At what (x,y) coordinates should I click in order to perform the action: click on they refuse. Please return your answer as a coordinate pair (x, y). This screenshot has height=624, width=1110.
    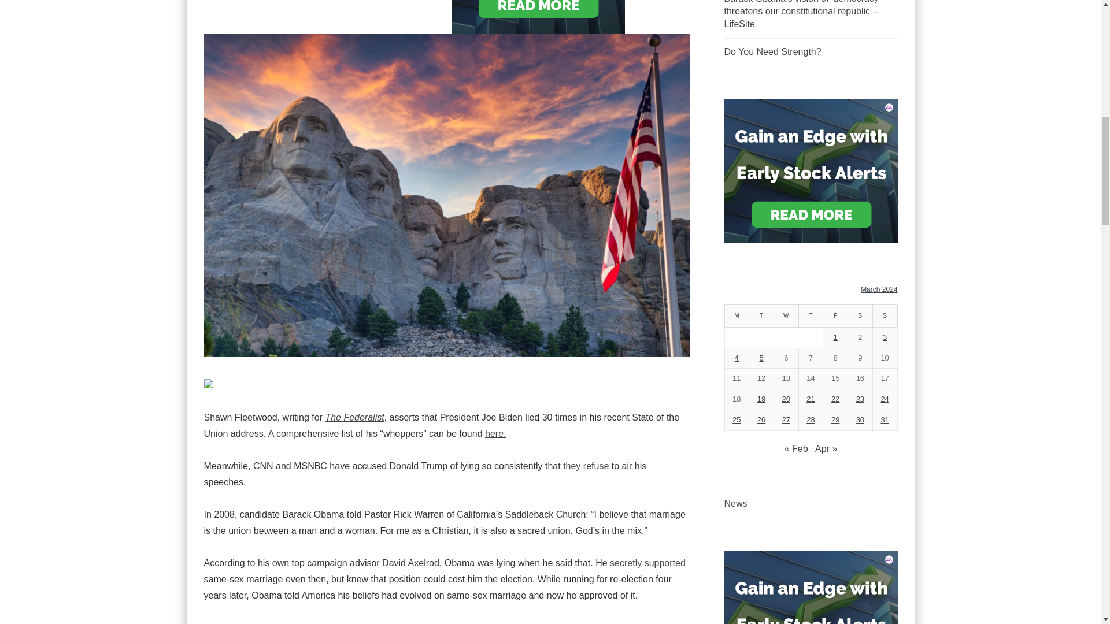
    Looking at the image, I should click on (585, 466).